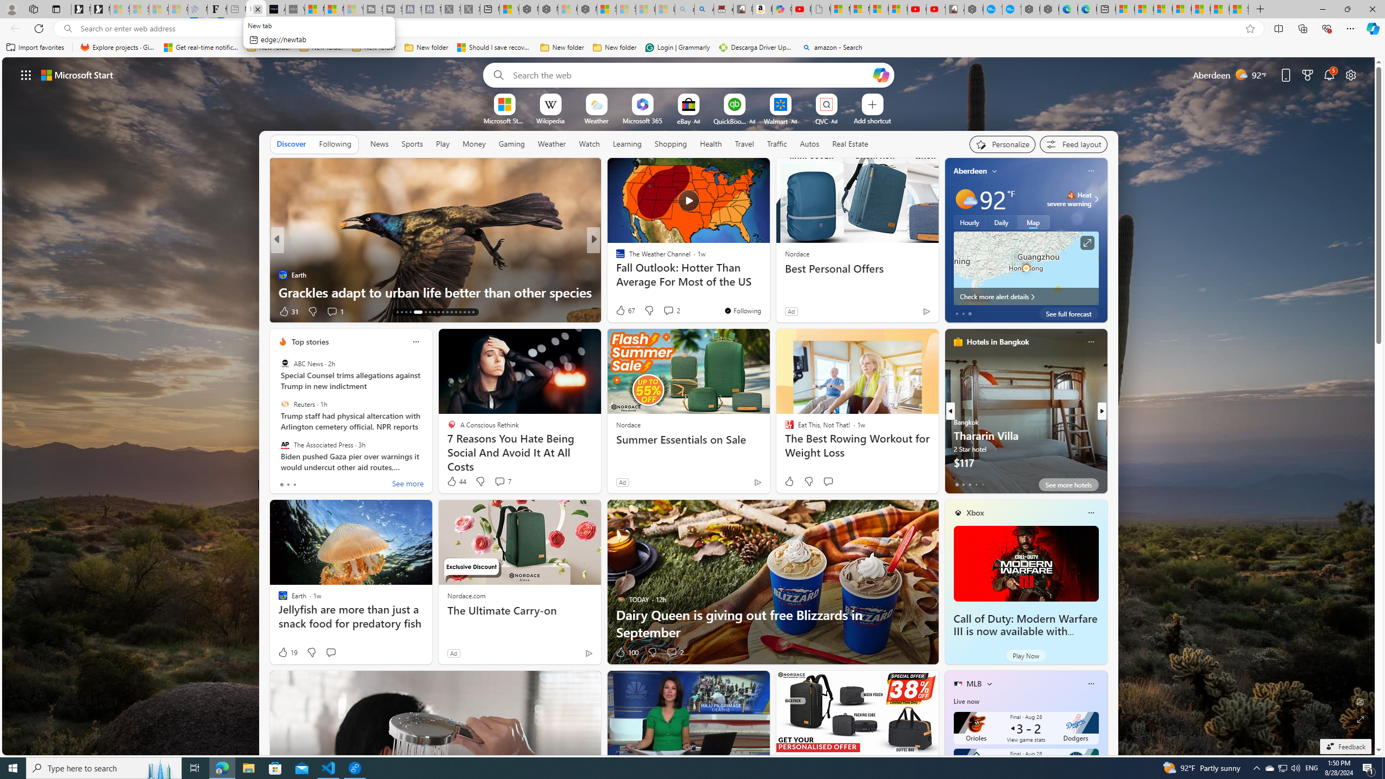  Describe the element at coordinates (856, 268) in the screenshot. I see `Best Personal Offers` at that location.